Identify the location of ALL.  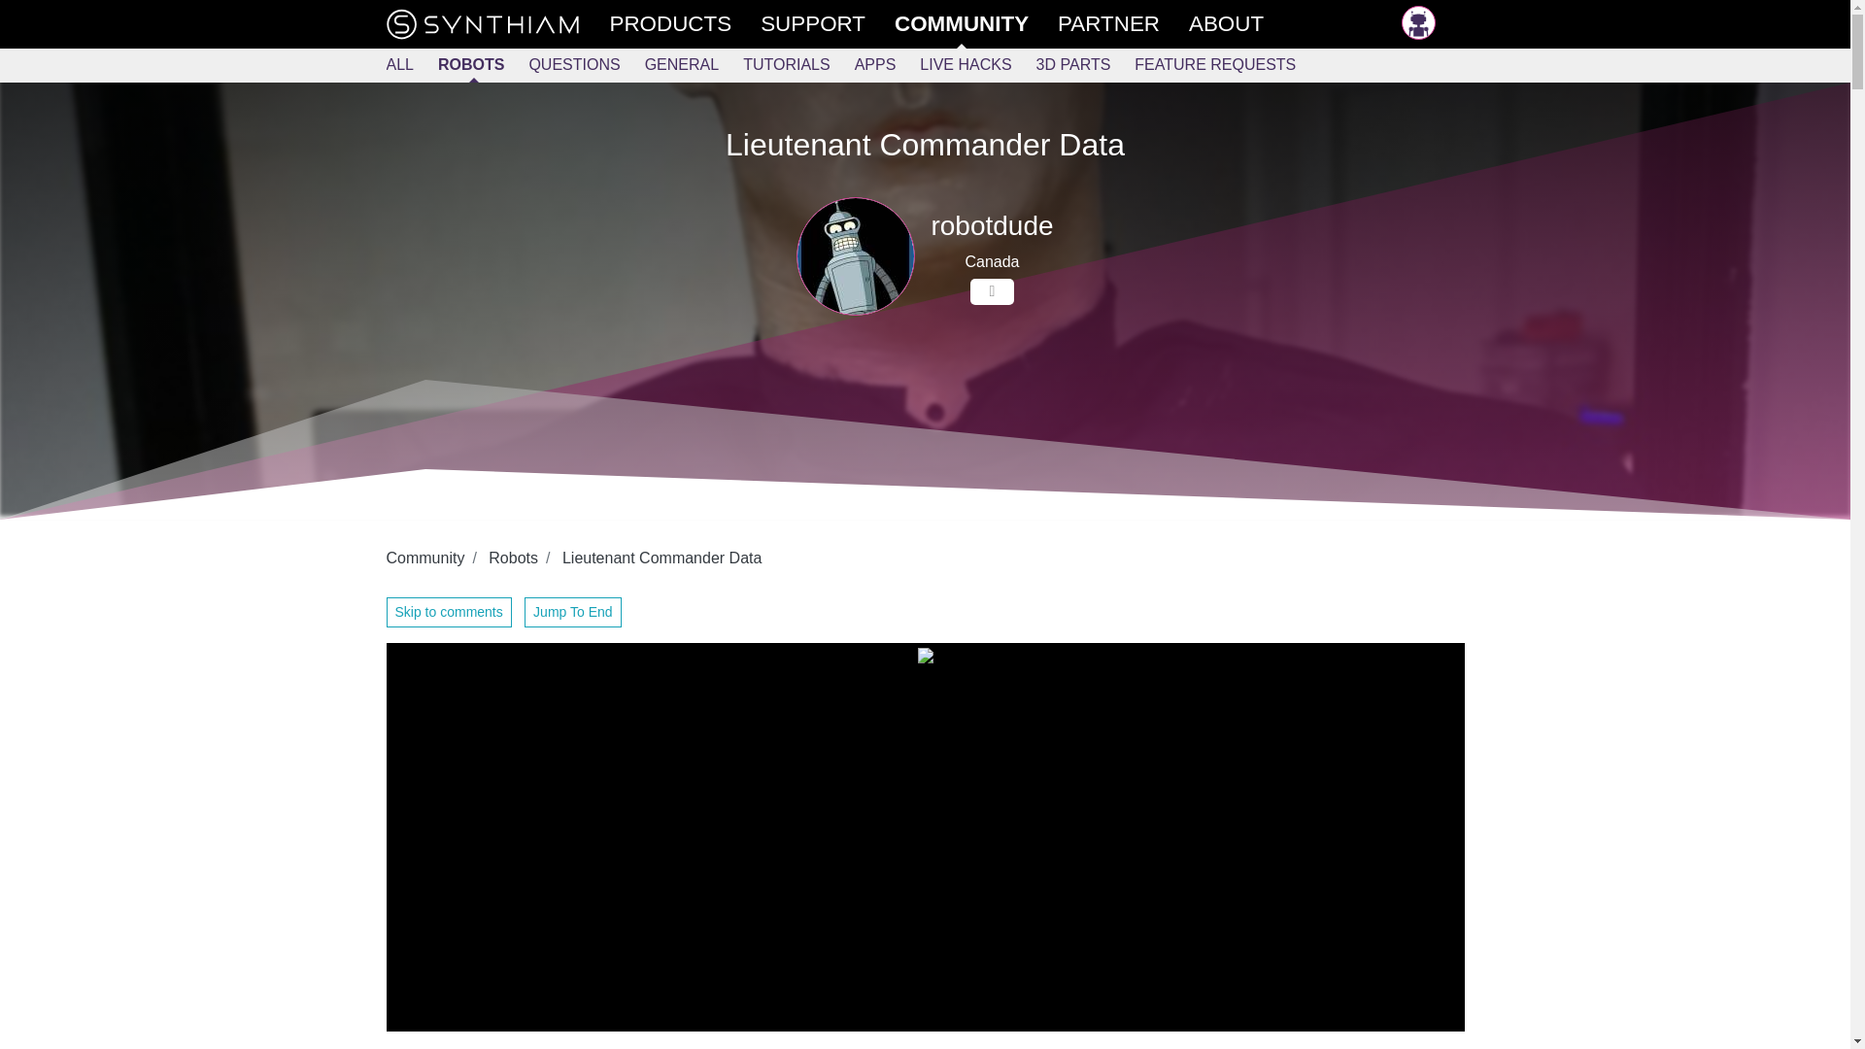
(412, 65).